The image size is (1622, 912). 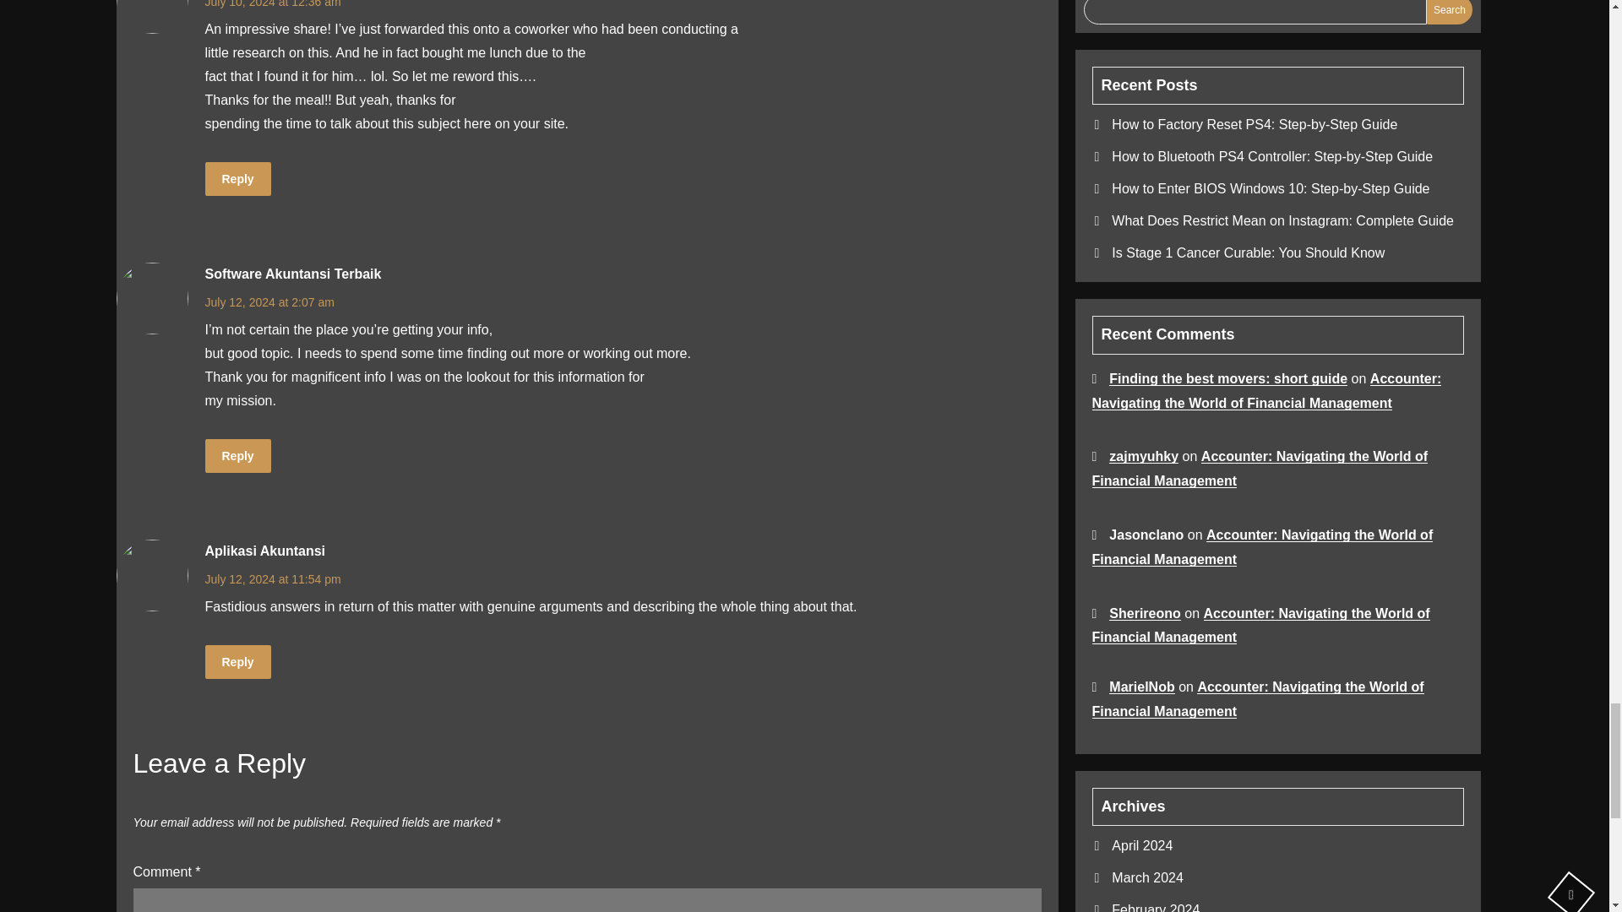 I want to click on Aplikasi Akuntansi, so click(x=264, y=551).